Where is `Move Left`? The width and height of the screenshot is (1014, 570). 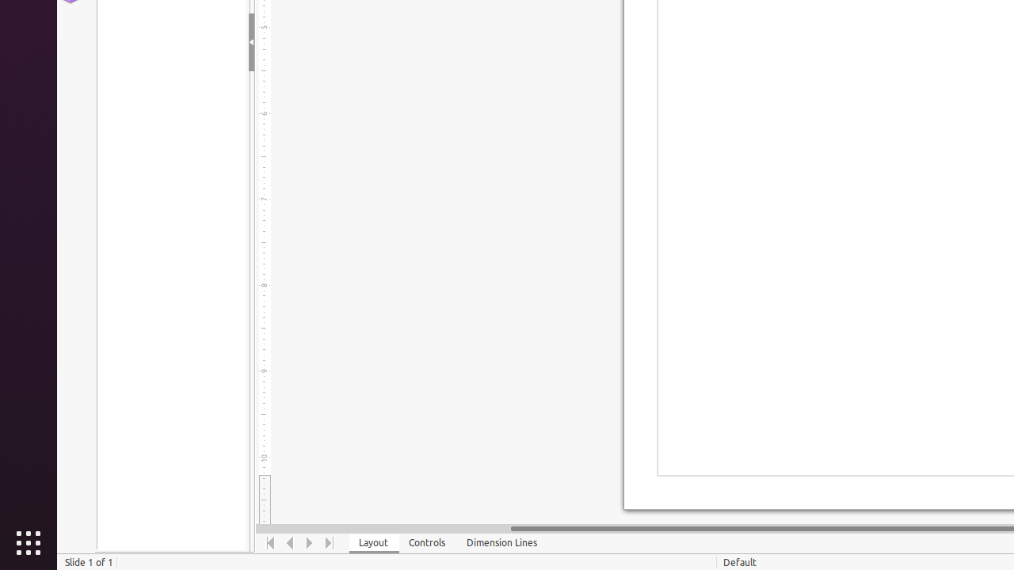 Move Left is located at coordinates (290, 543).